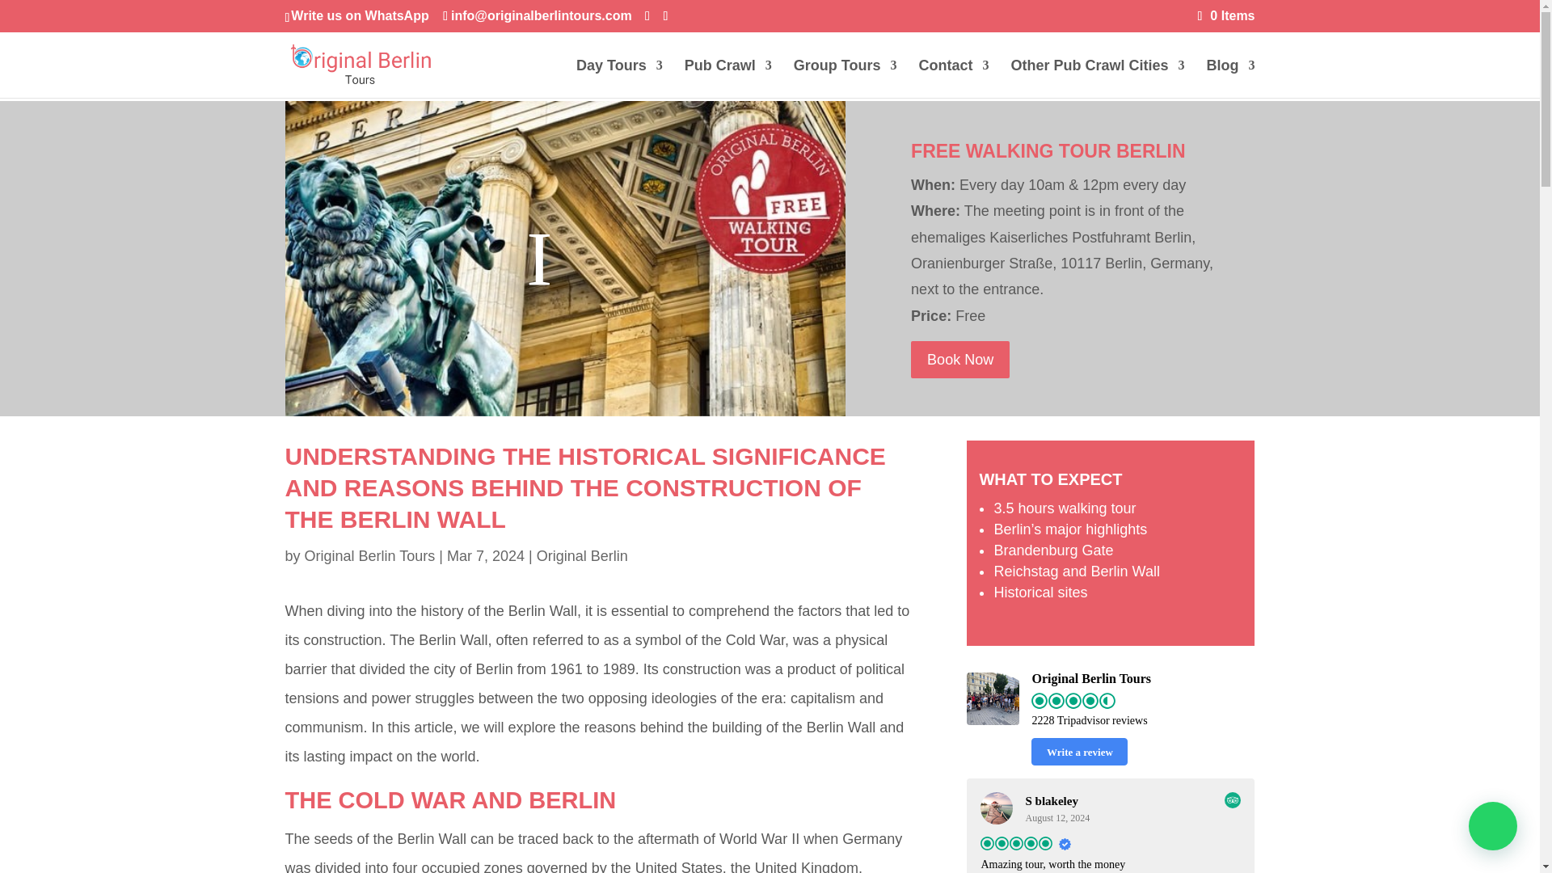 The height and width of the screenshot is (873, 1552). What do you see at coordinates (359, 15) in the screenshot?
I see `Write us on WhatsApp` at bounding box center [359, 15].